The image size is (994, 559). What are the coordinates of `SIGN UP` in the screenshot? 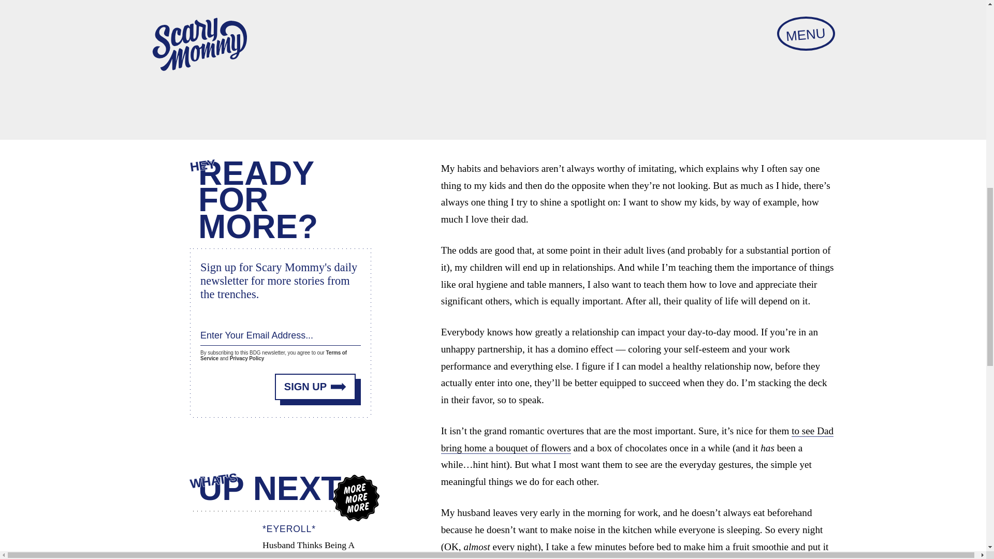 It's located at (315, 386).